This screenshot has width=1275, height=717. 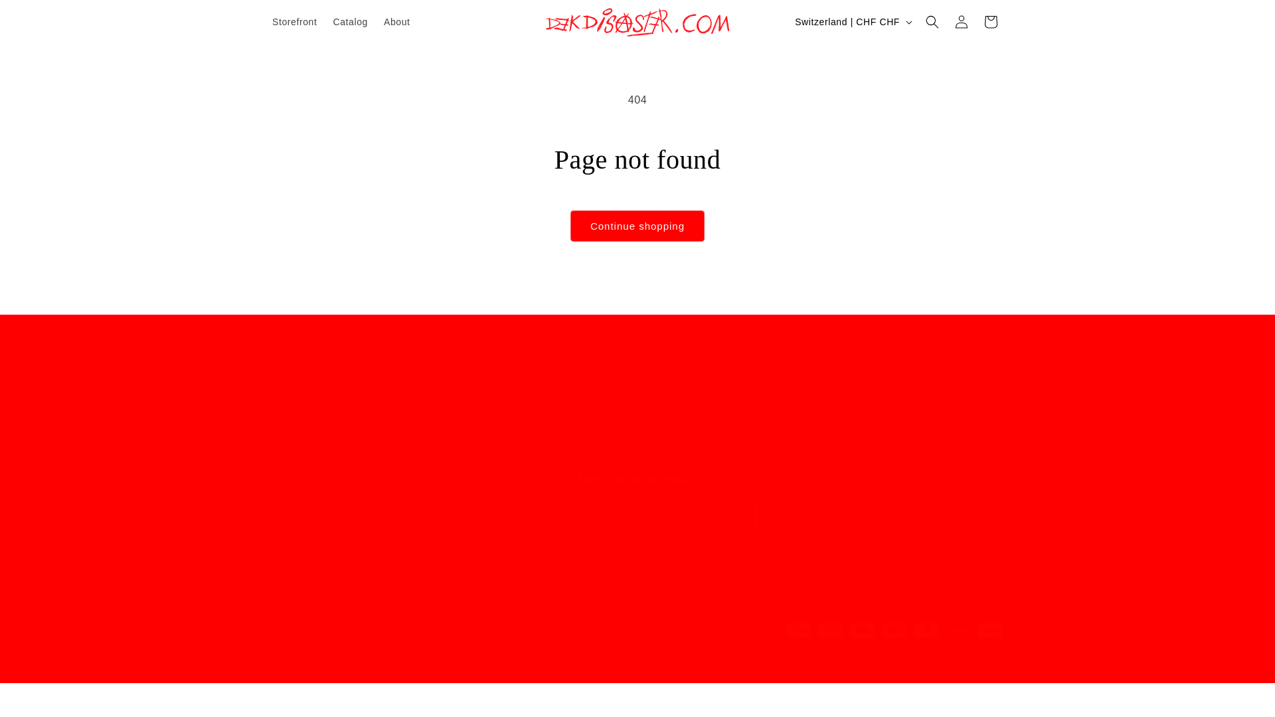 What do you see at coordinates (822, 416) in the screenshot?
I see `Contact information` at bounding box center [822, 416].